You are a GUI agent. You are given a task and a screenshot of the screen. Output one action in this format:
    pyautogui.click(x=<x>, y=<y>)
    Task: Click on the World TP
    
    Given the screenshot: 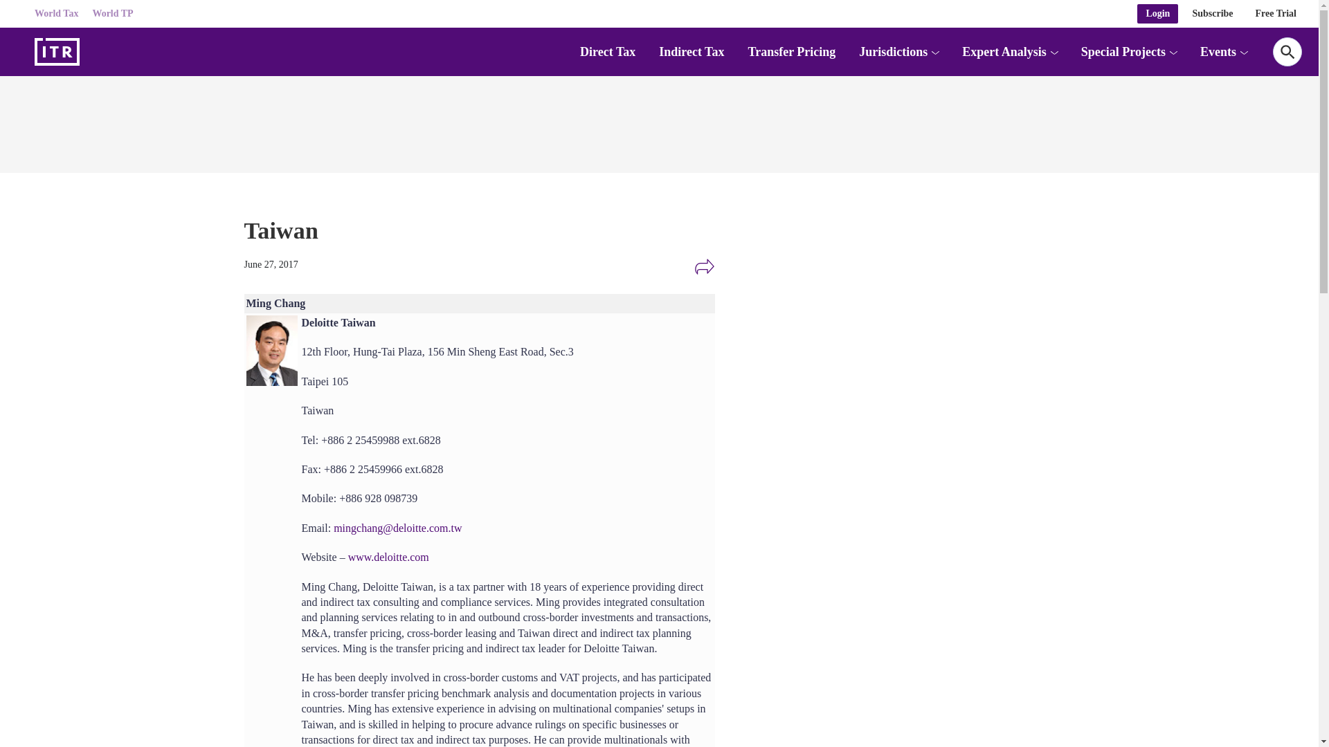 What is the action you would take?
    pyautogui.click(x=112, y=14)
    